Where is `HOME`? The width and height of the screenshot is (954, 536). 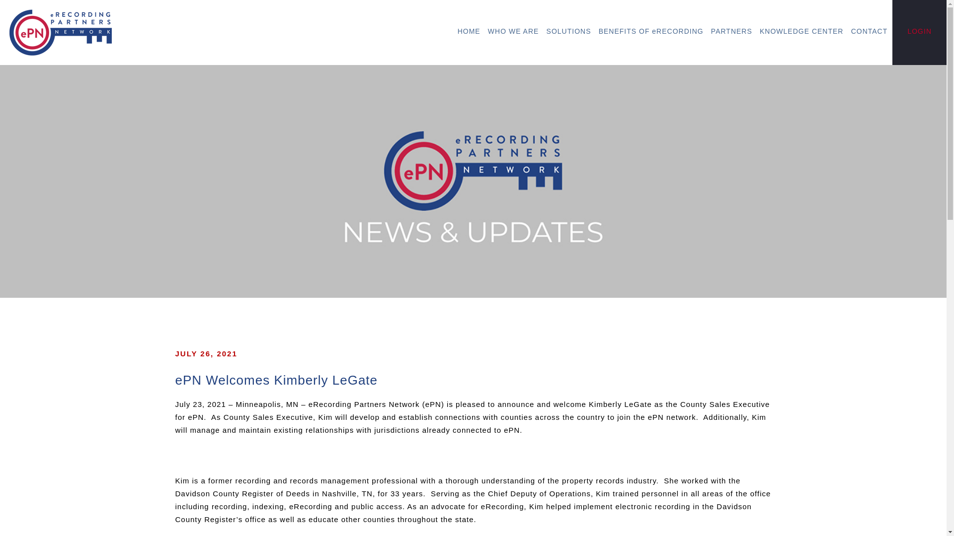
HOME is located at coordinates (469, 31).